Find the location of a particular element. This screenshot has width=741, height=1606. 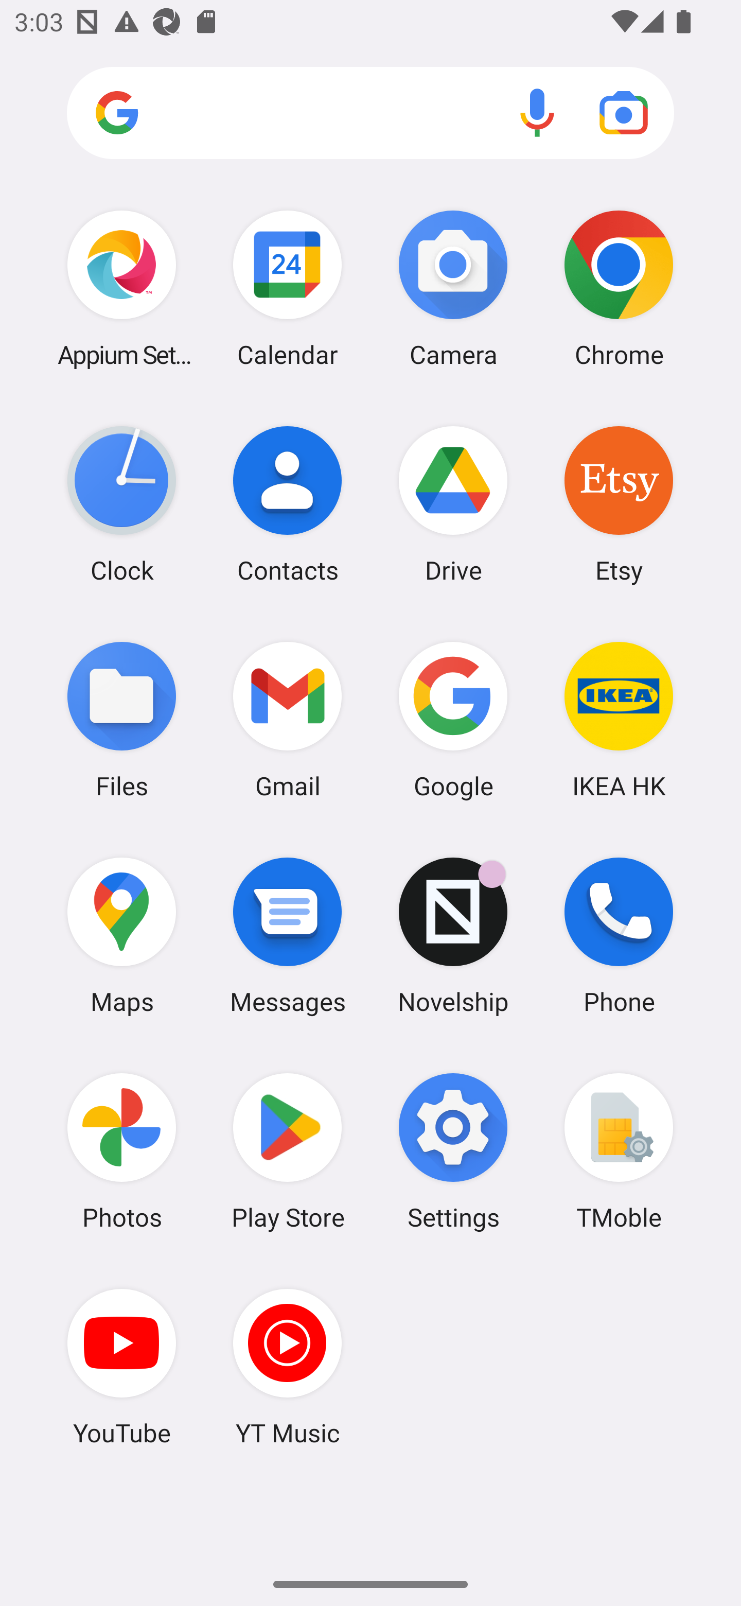

Novelship Novelship has 1 notification is located at coordinates (453, 935).